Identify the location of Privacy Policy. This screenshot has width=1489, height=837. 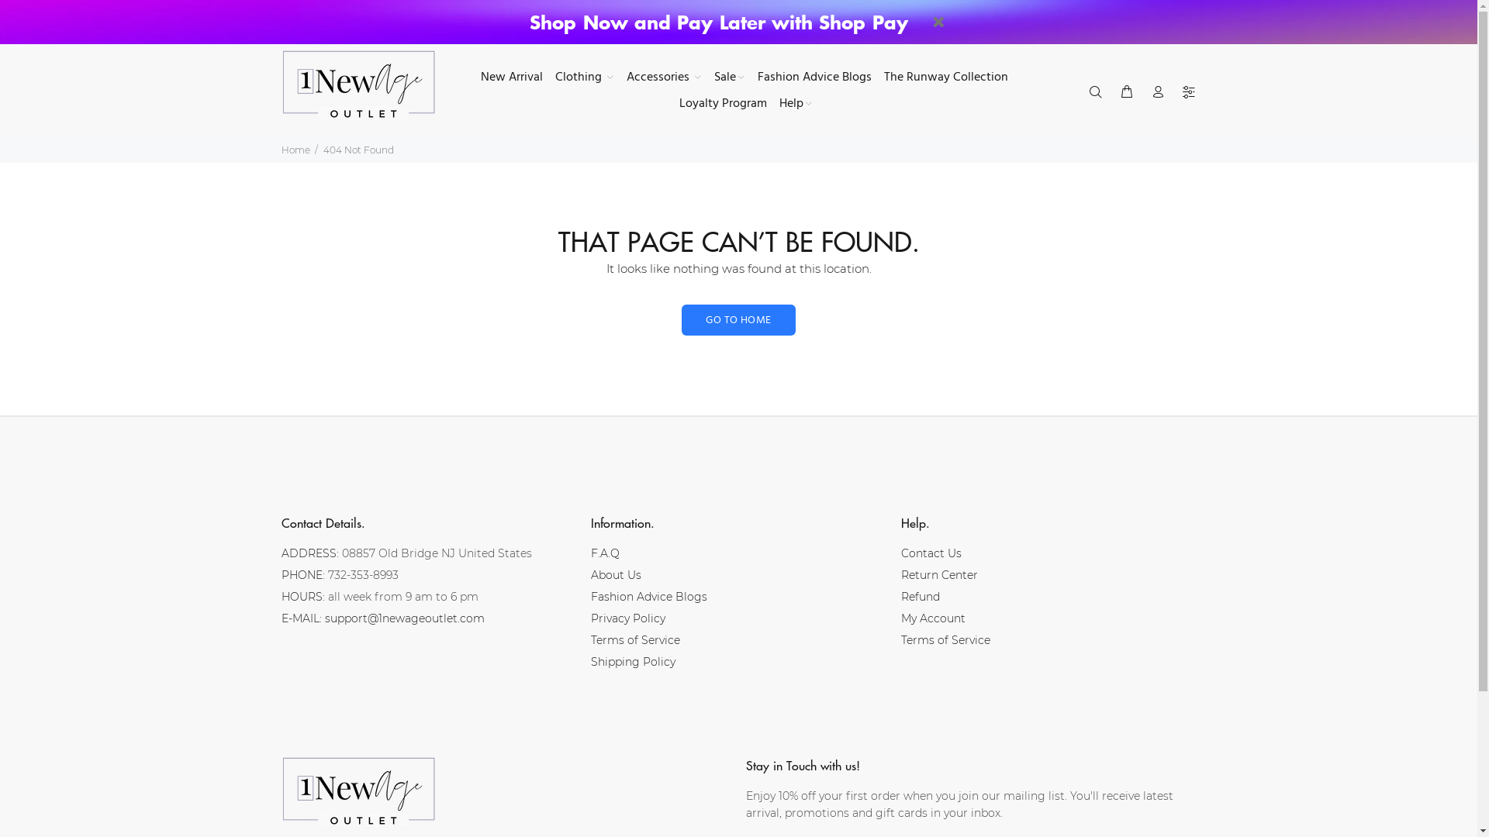
(628, 618).